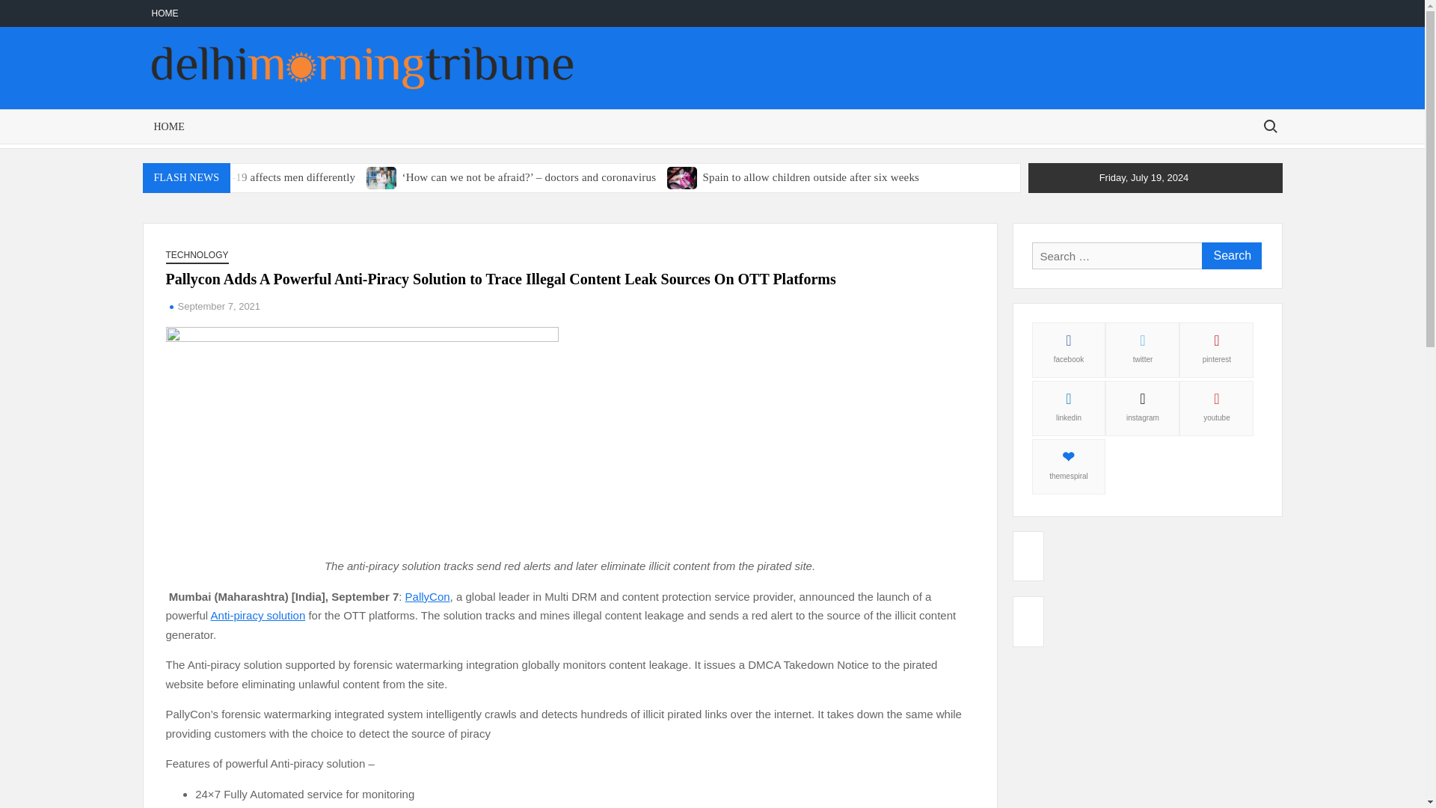 The height and width of the screenshot is (808, 1436). I want to click on Anti-piracy solution, so click(258, 615).